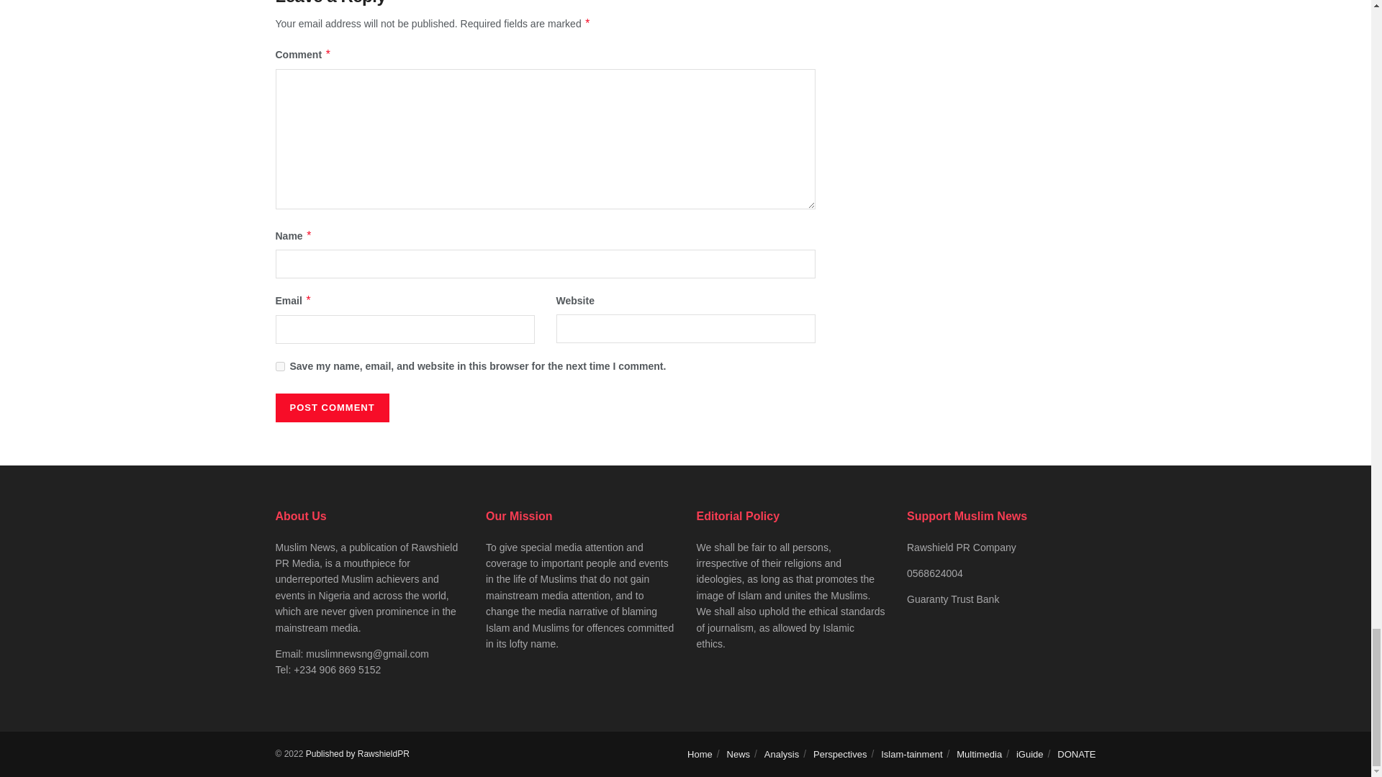 This screenshot has width=1382, height=777. What do you see at coordinates (357, 754) in the screenshot?
I see `Published by RawshieldPR` at bounding box center [357, 754].